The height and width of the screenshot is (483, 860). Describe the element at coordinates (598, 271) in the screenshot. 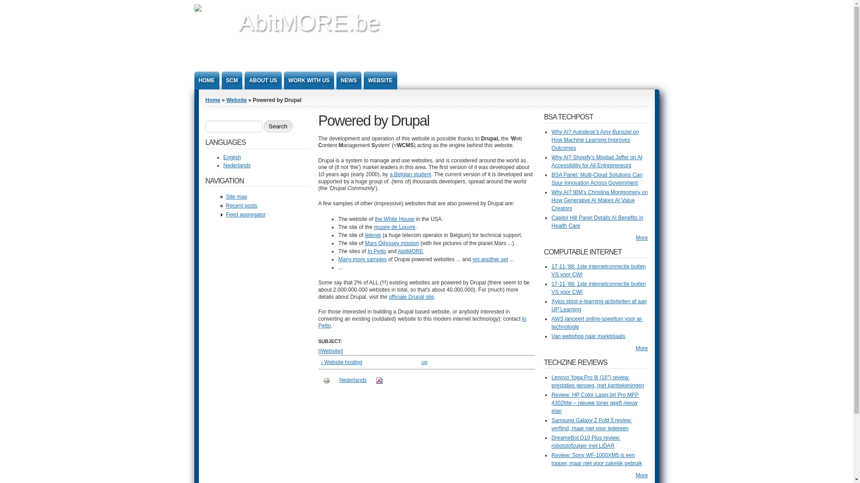

I see `17-11-'88: 1ste internetconnectie buiten VS voor CWI` at that location.